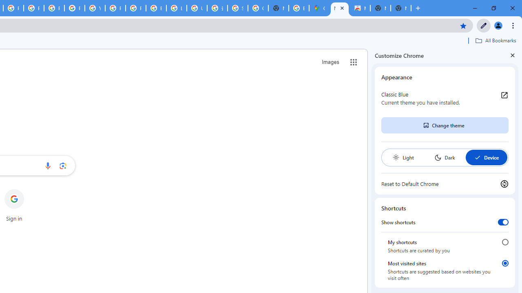 Image resolution: width=522 pixels, height=293 pixels. I want to click on Search by voice, so click(47, 166).